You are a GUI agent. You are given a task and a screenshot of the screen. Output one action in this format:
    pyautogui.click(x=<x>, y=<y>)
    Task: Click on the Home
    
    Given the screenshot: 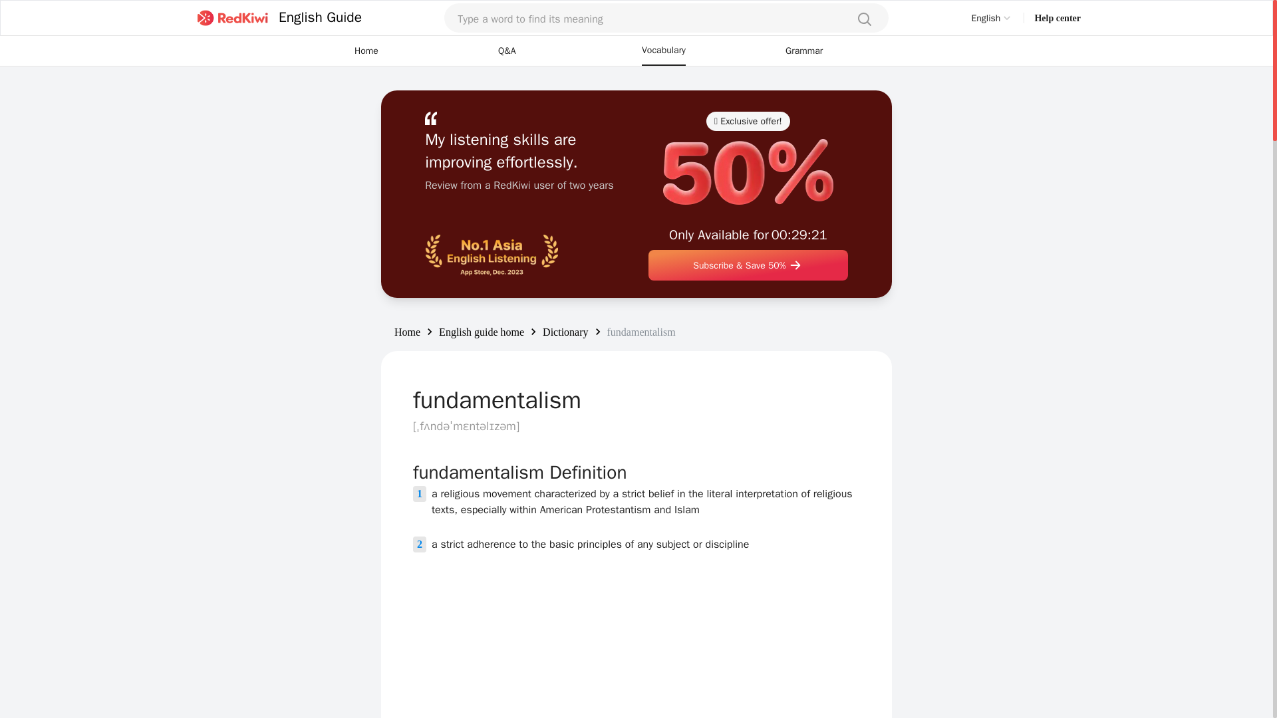 What is the action you would take?
    pyautogui.click(x=407, y=331)
    